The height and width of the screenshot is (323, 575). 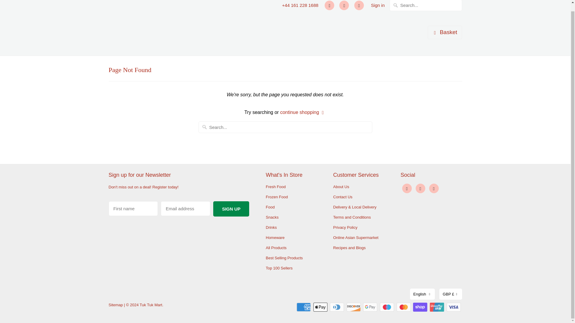 What do you see at coordinates (404, 307) in the screenshot?
I see `Mastercard` at bounding box center [404, 307].